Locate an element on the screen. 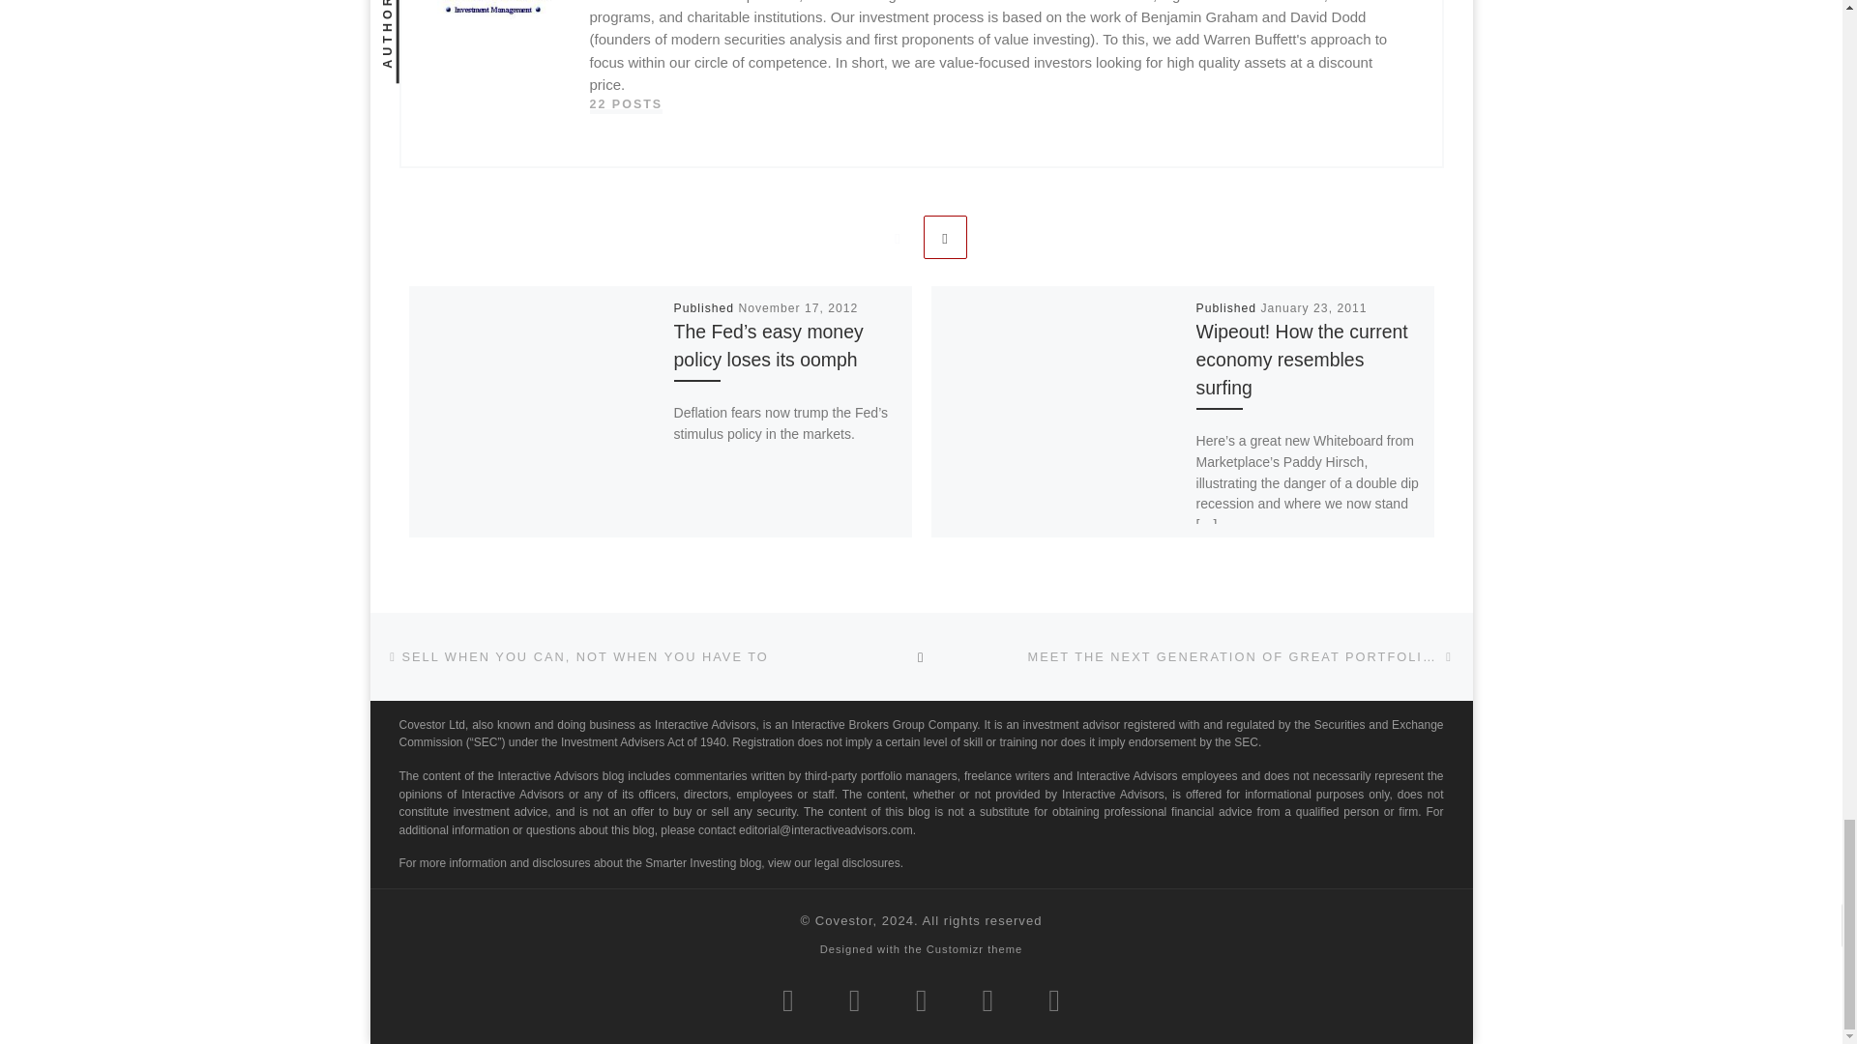 This screenshot has height=1044, width=1857. Previous related articles is located at coordinates (897, 236).